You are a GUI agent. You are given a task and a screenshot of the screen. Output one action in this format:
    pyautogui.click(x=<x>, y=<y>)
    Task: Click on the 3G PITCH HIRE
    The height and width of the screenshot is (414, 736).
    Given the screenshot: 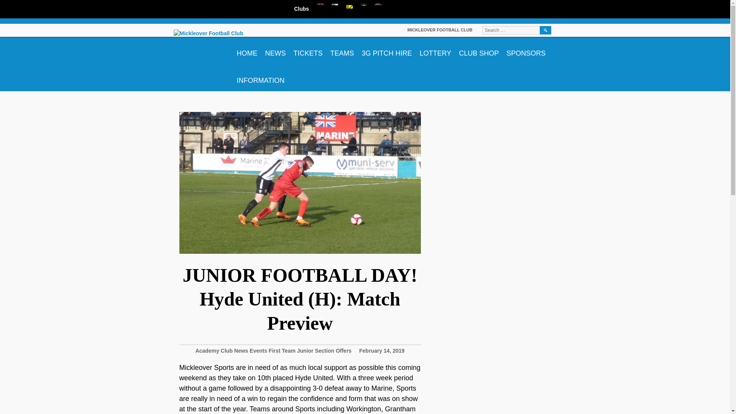 What is the action you would take?
    pyautogui.click(x=386, y=51)
    